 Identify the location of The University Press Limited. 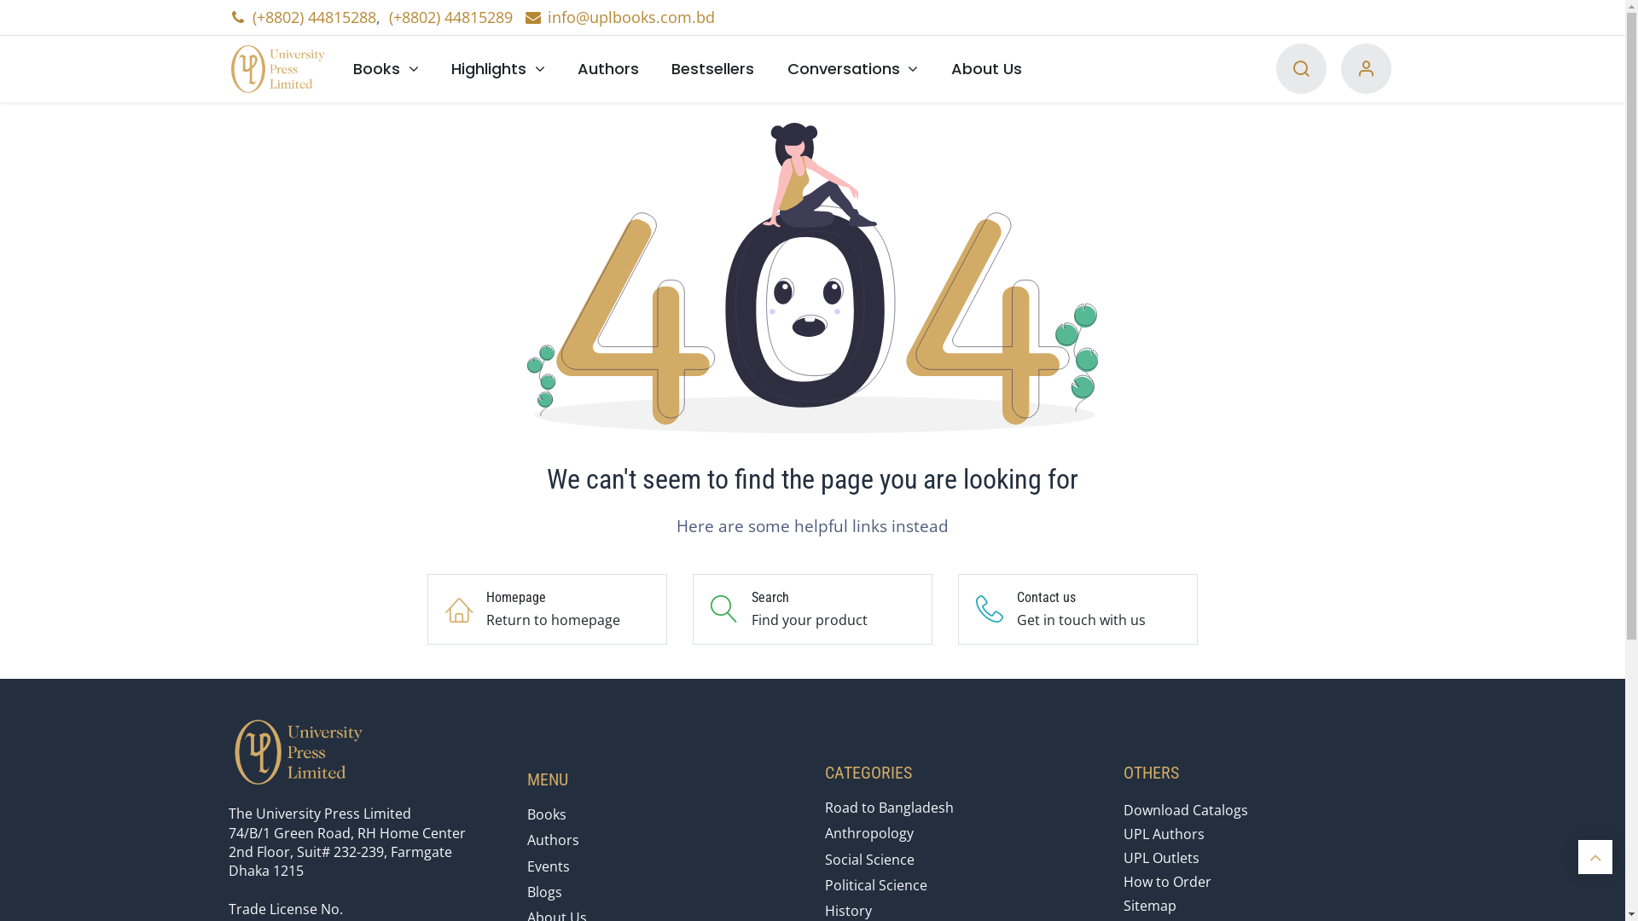
(283, 69).